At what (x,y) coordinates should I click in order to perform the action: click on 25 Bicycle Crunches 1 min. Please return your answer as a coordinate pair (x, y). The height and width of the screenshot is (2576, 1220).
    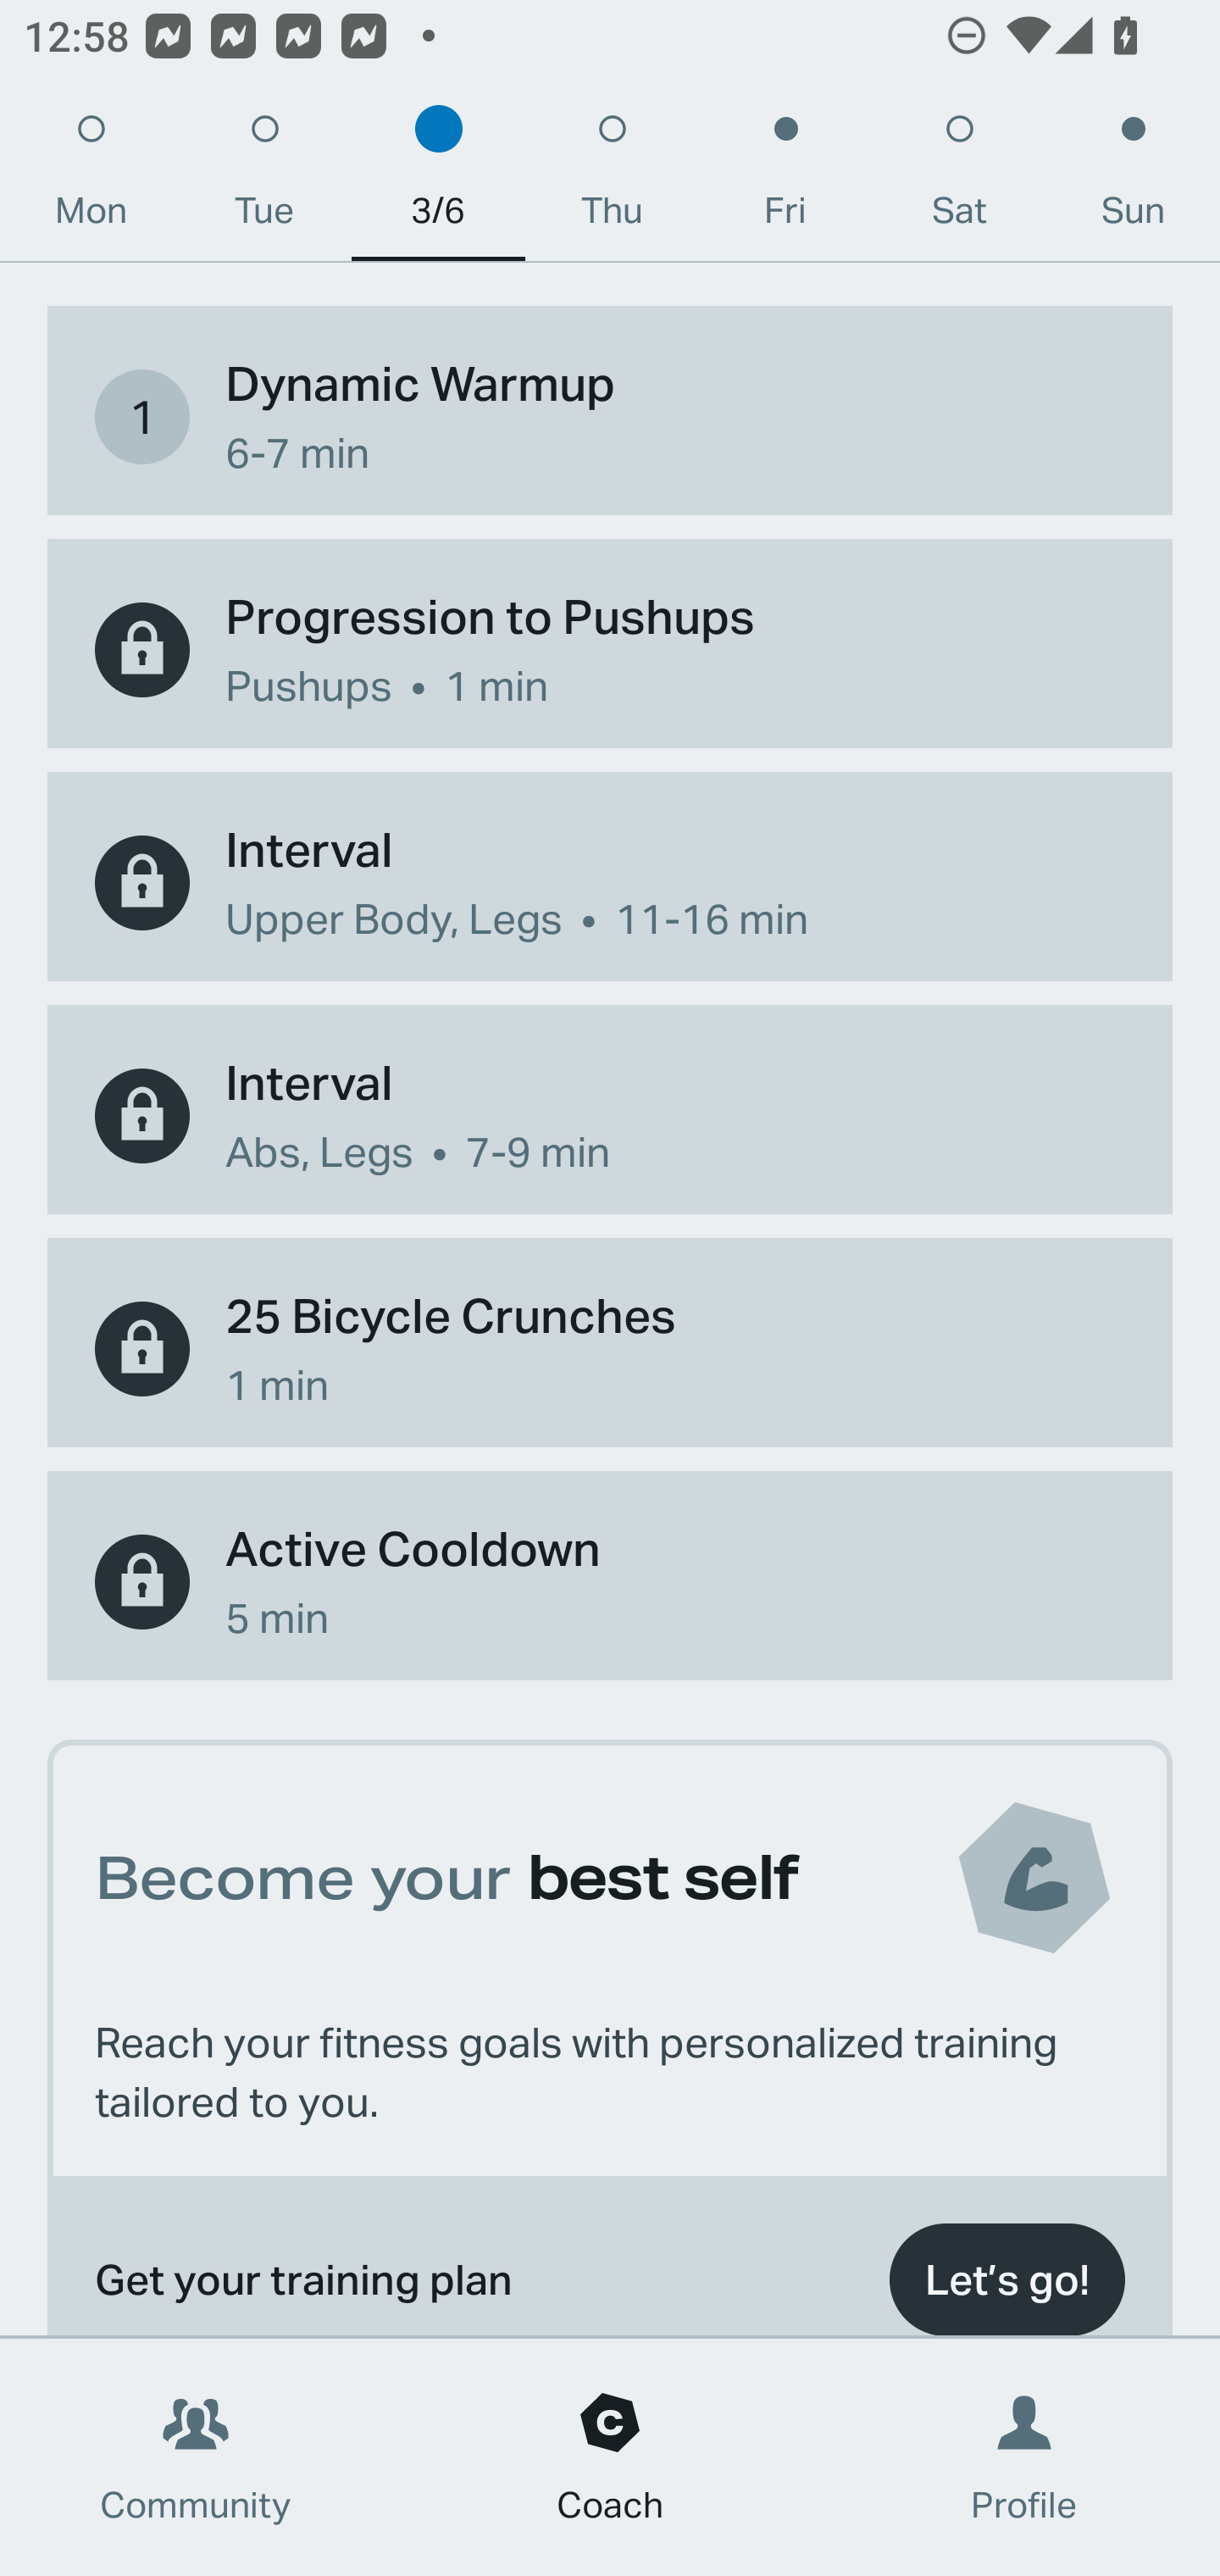
    Looking at the image, I should click on (610, 1348).